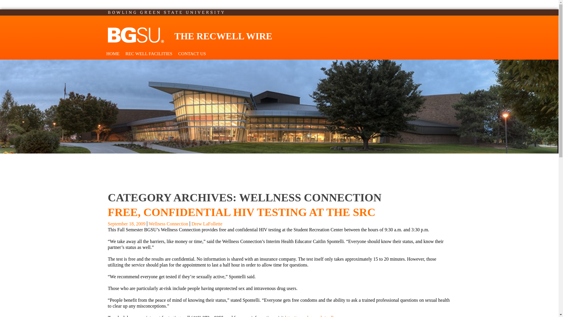 The width and height of the screenshot is (563, 317). I want to click on View all posts by Drew LaFollette, so click(207, 224).